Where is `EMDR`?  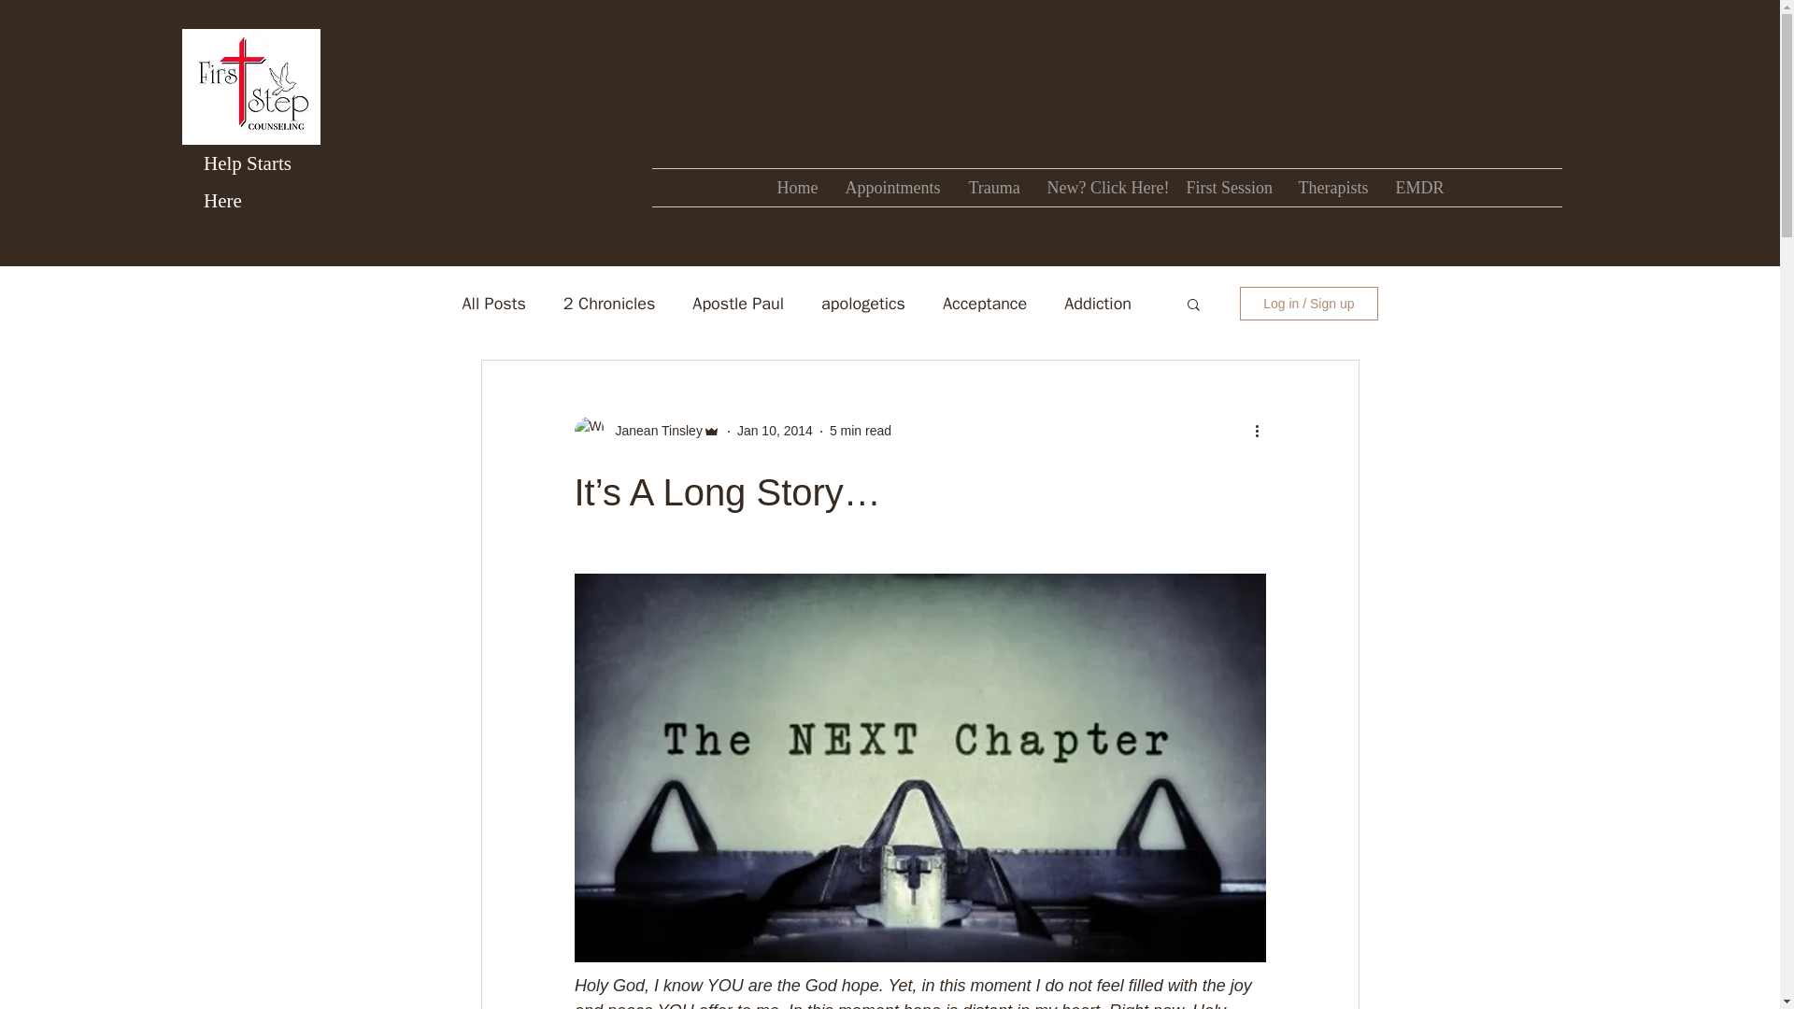 EMDR is located at coordinates (1417, 188).